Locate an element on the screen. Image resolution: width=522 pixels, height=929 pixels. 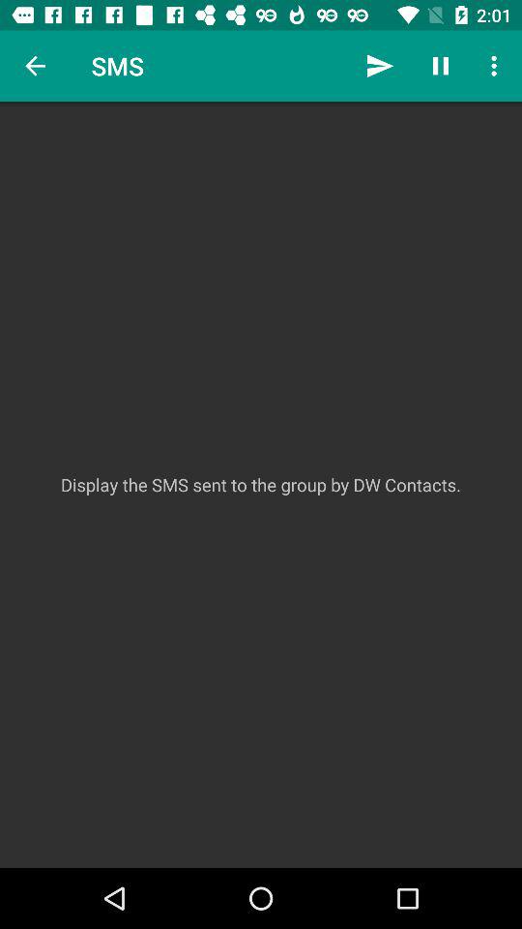
launch item to the right of the sms is located at coordinates (379, 66).